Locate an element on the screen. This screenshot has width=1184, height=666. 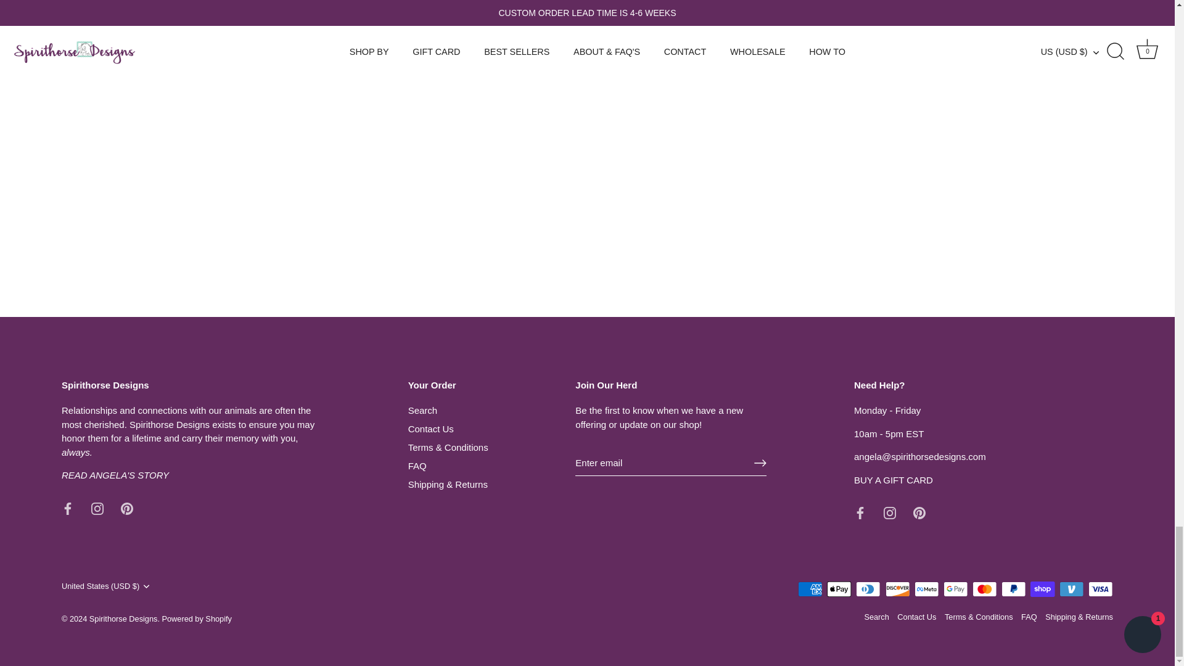
Pinterest is located at coordinates (126, 508).